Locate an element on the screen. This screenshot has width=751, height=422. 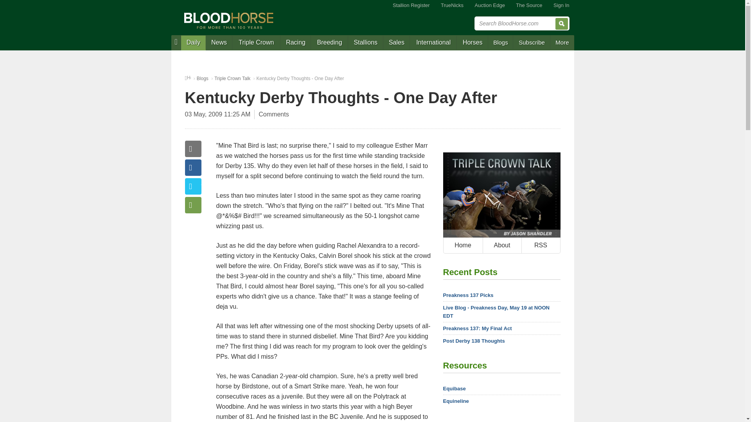
Blogs is located at coordinates (501, 42).